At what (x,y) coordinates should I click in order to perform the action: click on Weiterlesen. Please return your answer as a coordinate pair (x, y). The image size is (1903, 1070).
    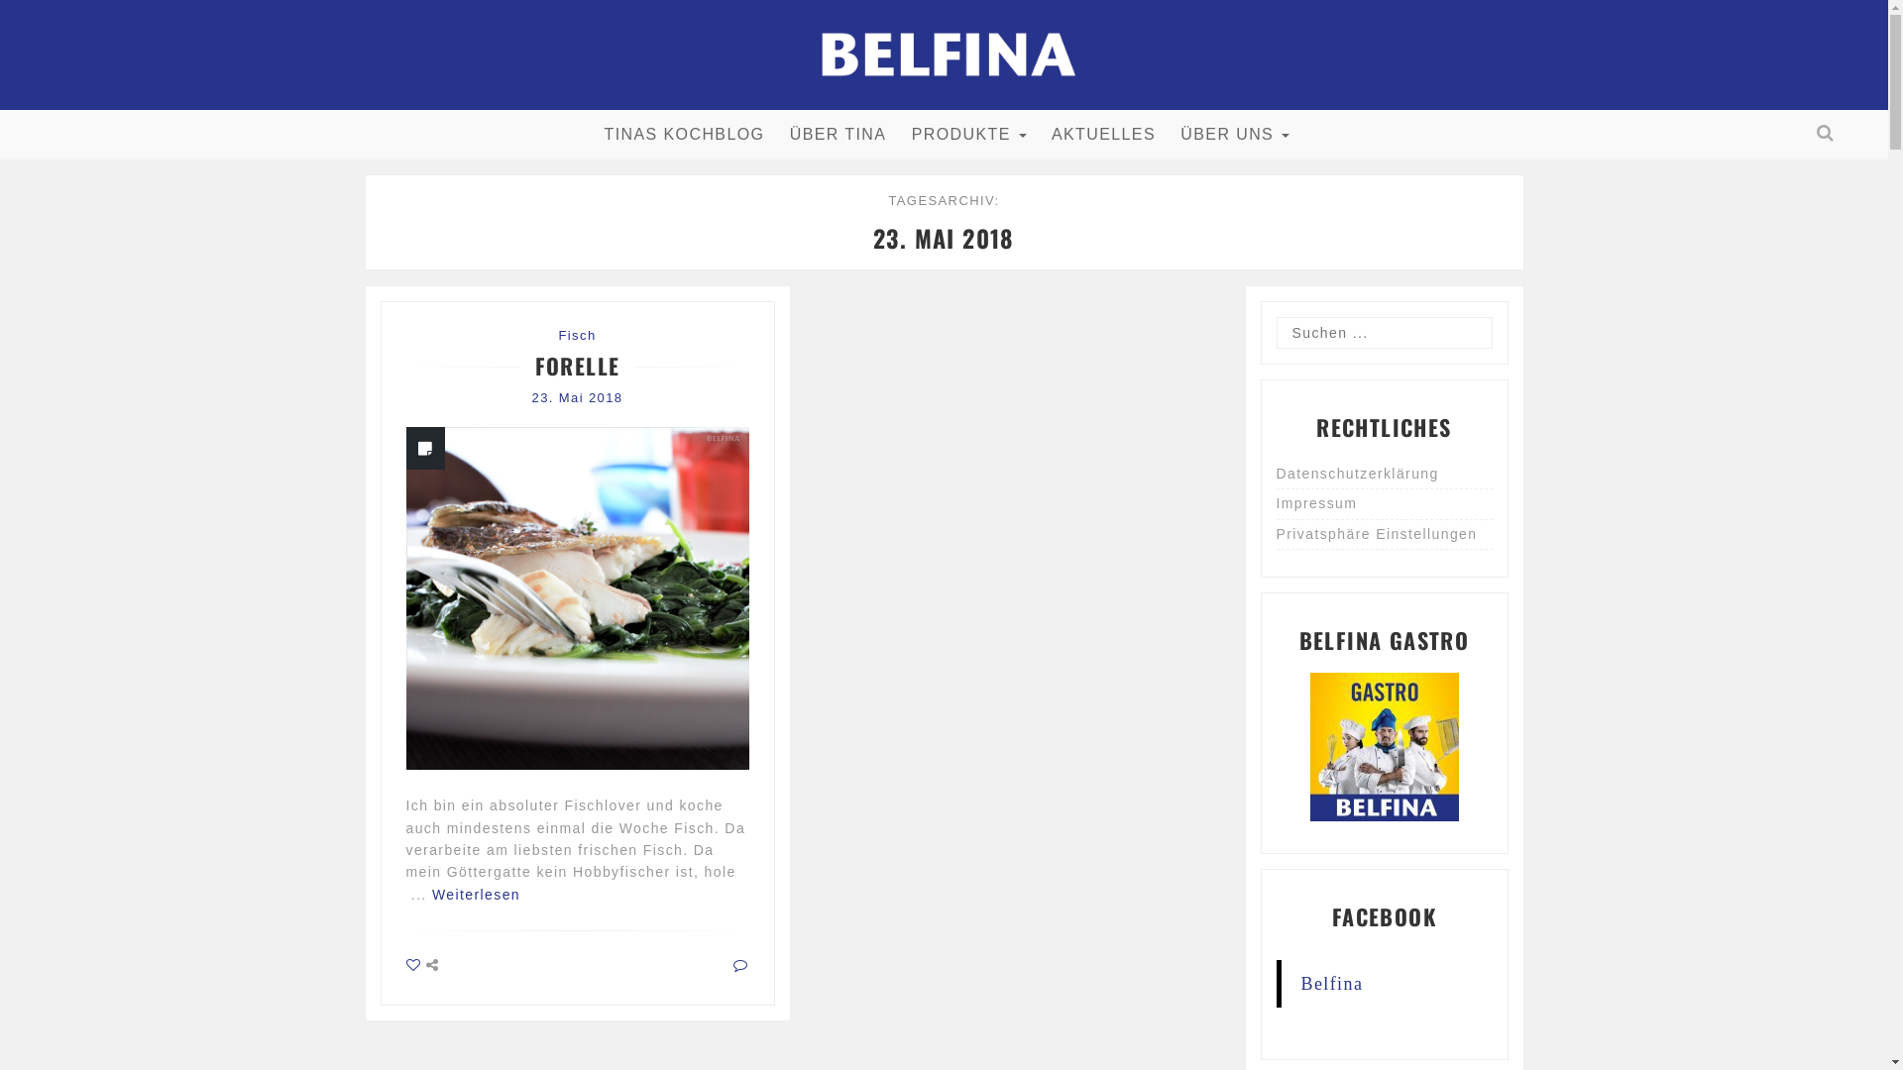
    Looking at the image, I should click on (476, 895).